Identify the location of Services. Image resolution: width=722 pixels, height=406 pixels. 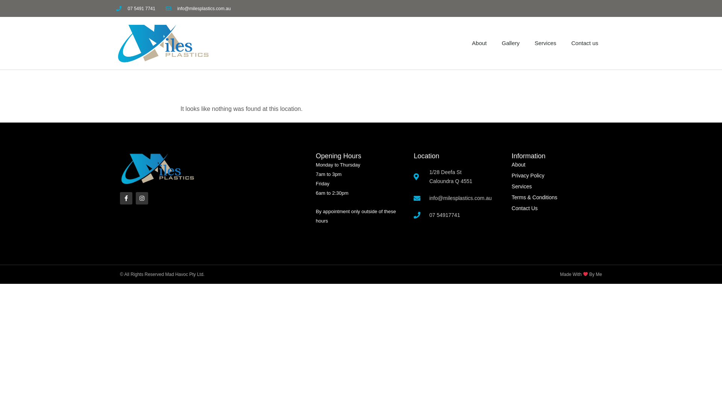
(557, 186).